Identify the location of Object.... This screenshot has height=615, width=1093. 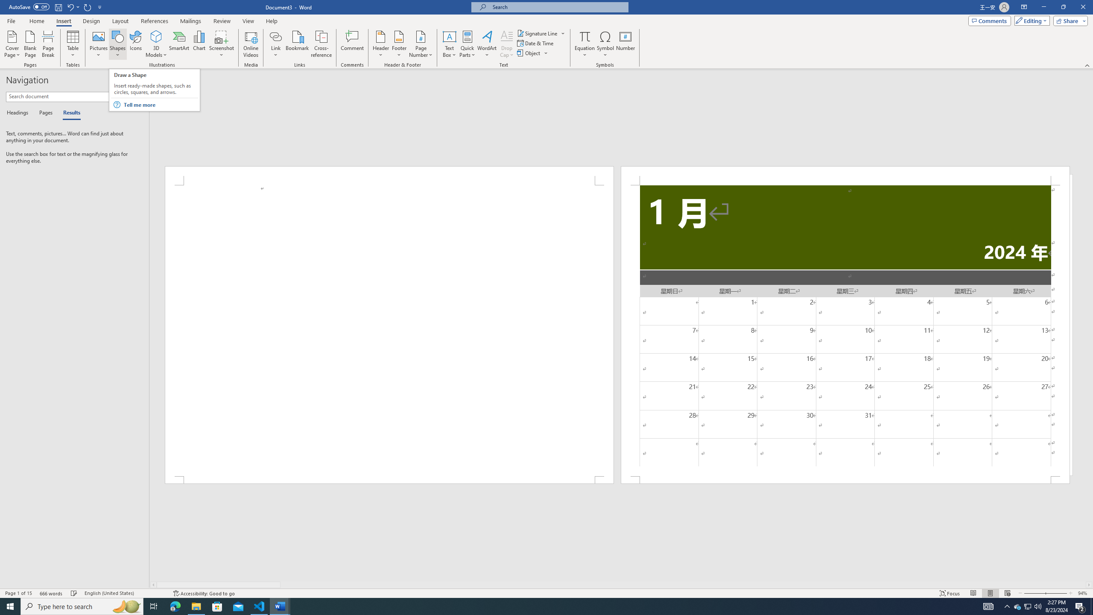
(533, 53).